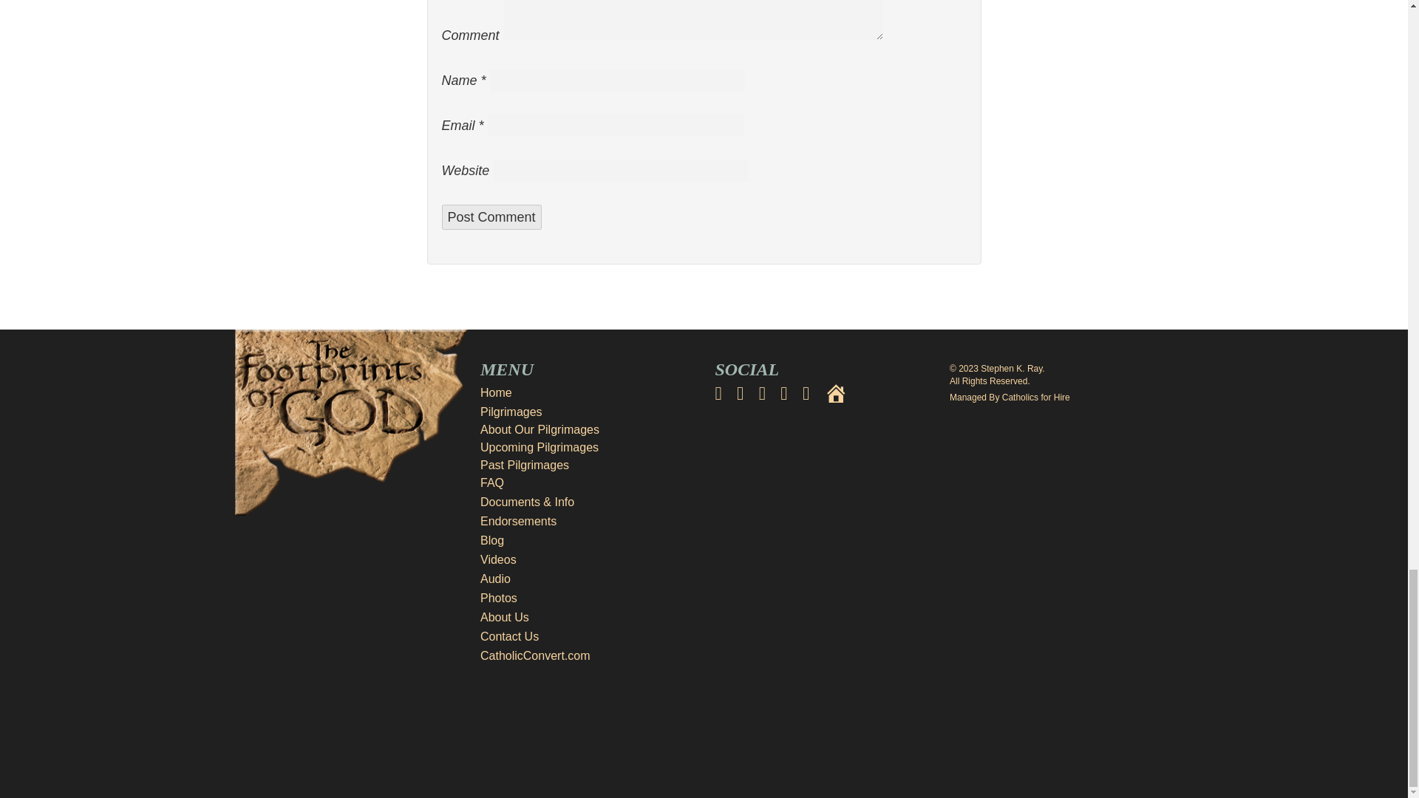 This screenshot has height=798, width=1419. What do you see at coordinates (587, 541) in the screenshot?
I see `Blog` at bounding box center [587, 541].